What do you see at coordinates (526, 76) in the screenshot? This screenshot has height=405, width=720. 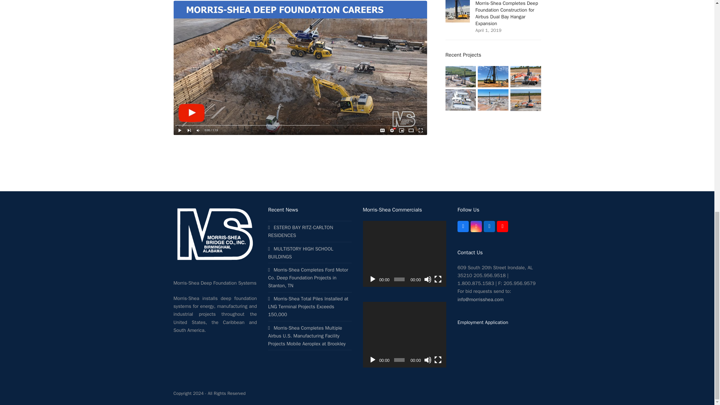 I see `Morris-Shea soil mixing trencher` at bounding box center [526, 76].